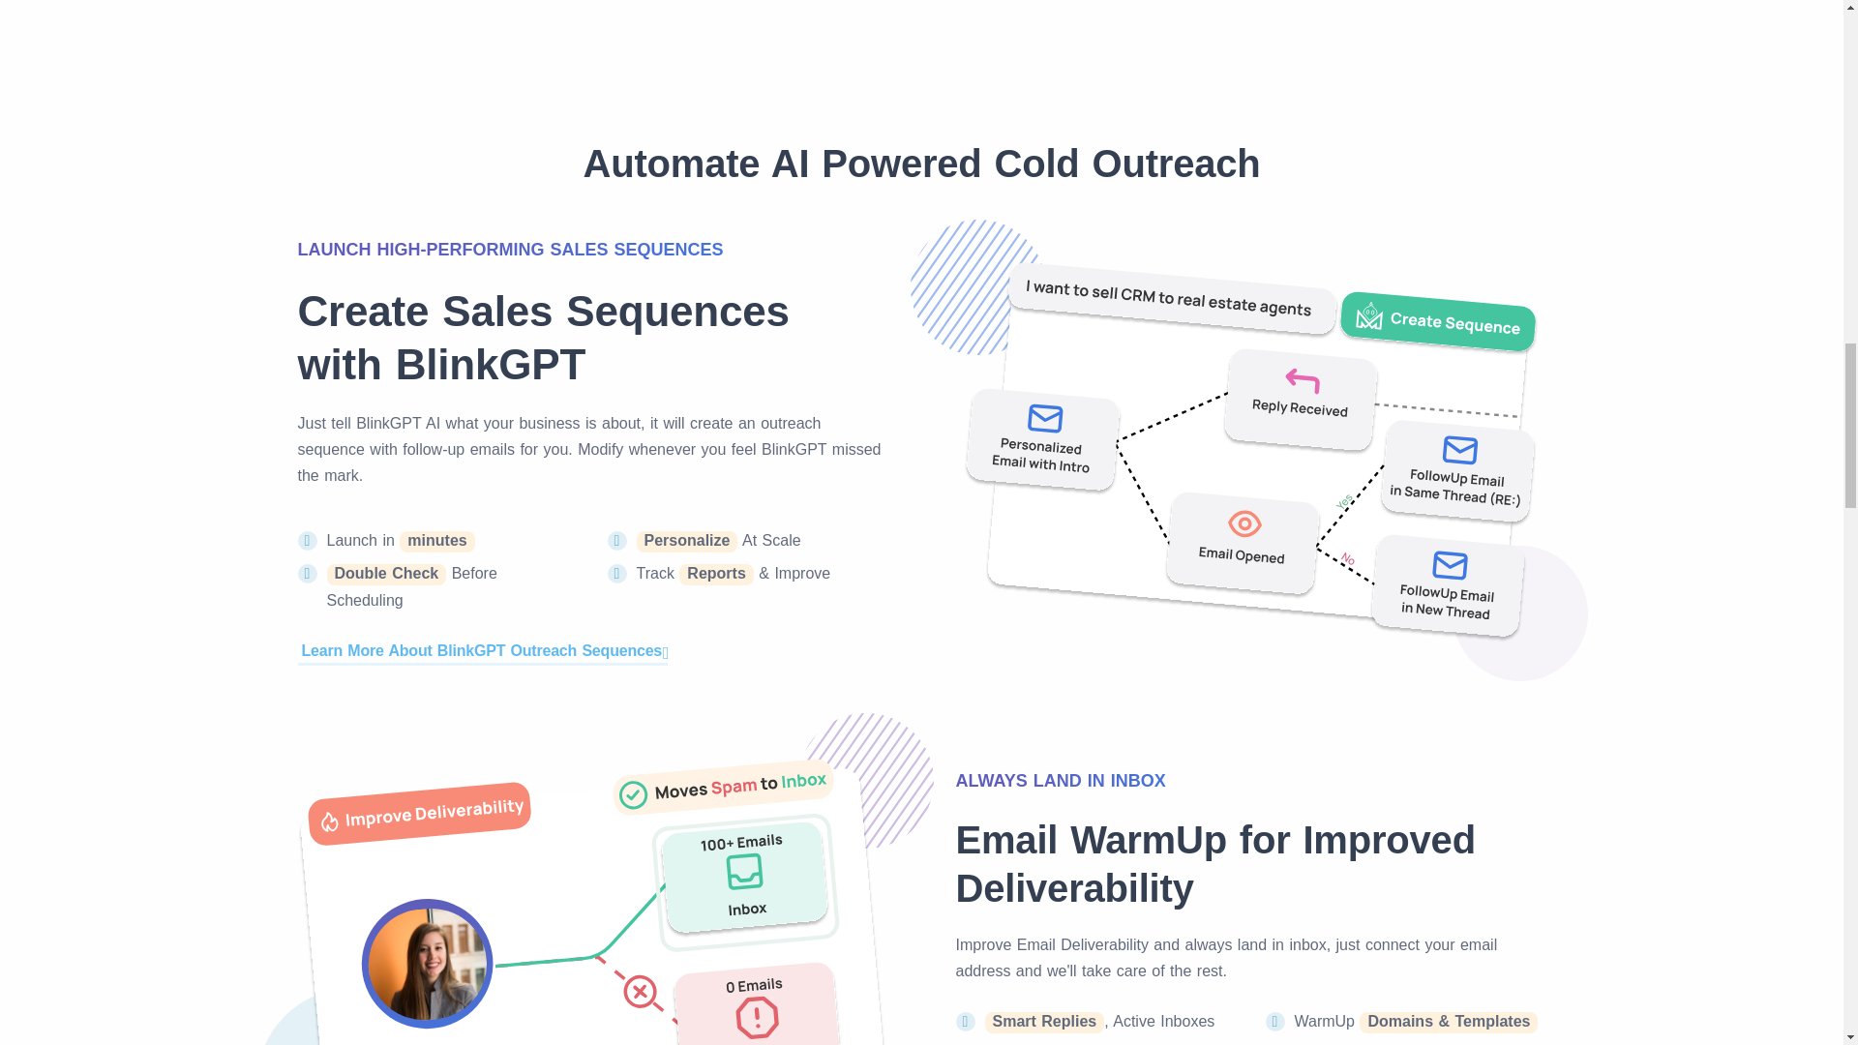 The height and width of the screenshot is (1045, 1858). What do you see at coordinates (483, 650) in the screenshot?
I see `Learn More About BlinkGPT Outreach Sequences` at bounding box center [483, 650].